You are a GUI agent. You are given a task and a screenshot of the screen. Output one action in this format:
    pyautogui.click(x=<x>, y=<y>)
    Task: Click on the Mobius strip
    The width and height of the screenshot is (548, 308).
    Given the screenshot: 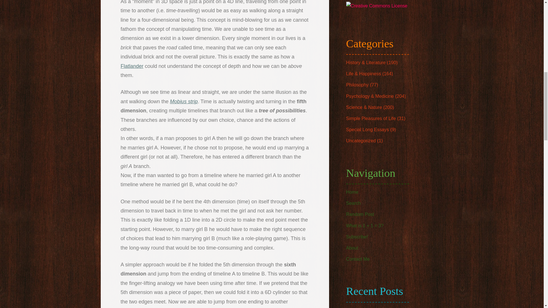 What is the action you would take?
    pyautogui.click(x=184, y=102)
    